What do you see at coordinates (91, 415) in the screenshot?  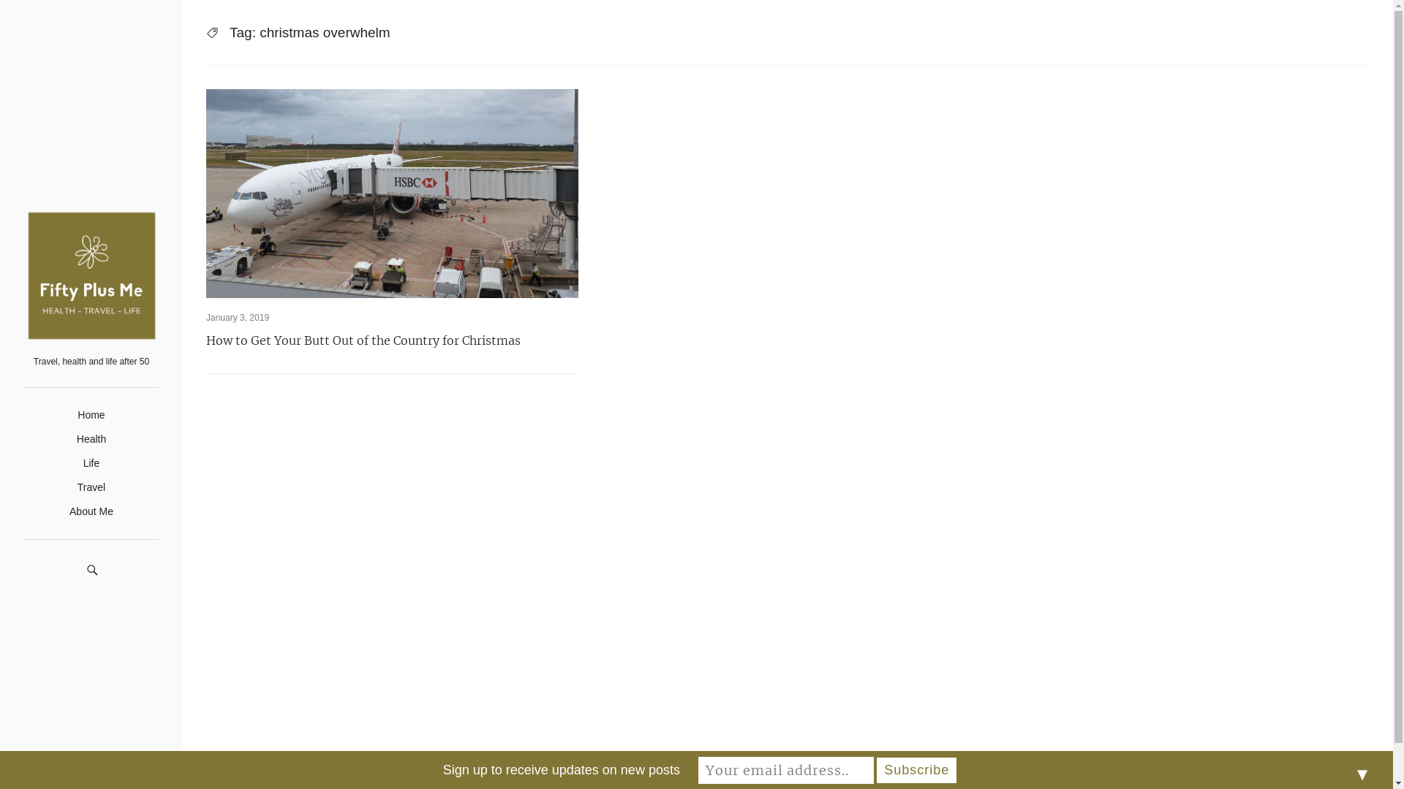 I see `Home` at bounding box center [91, 415].